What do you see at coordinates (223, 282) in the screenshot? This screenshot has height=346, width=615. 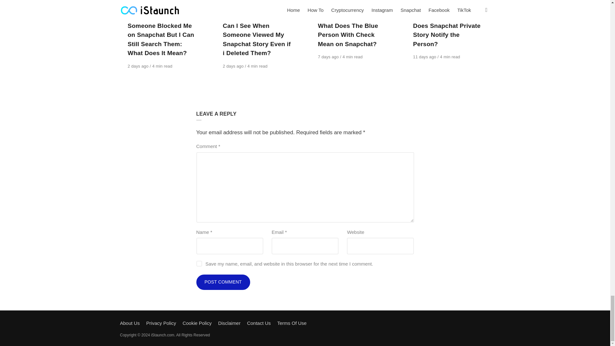 I see `Post Comment` at bounding box center [223, 282].